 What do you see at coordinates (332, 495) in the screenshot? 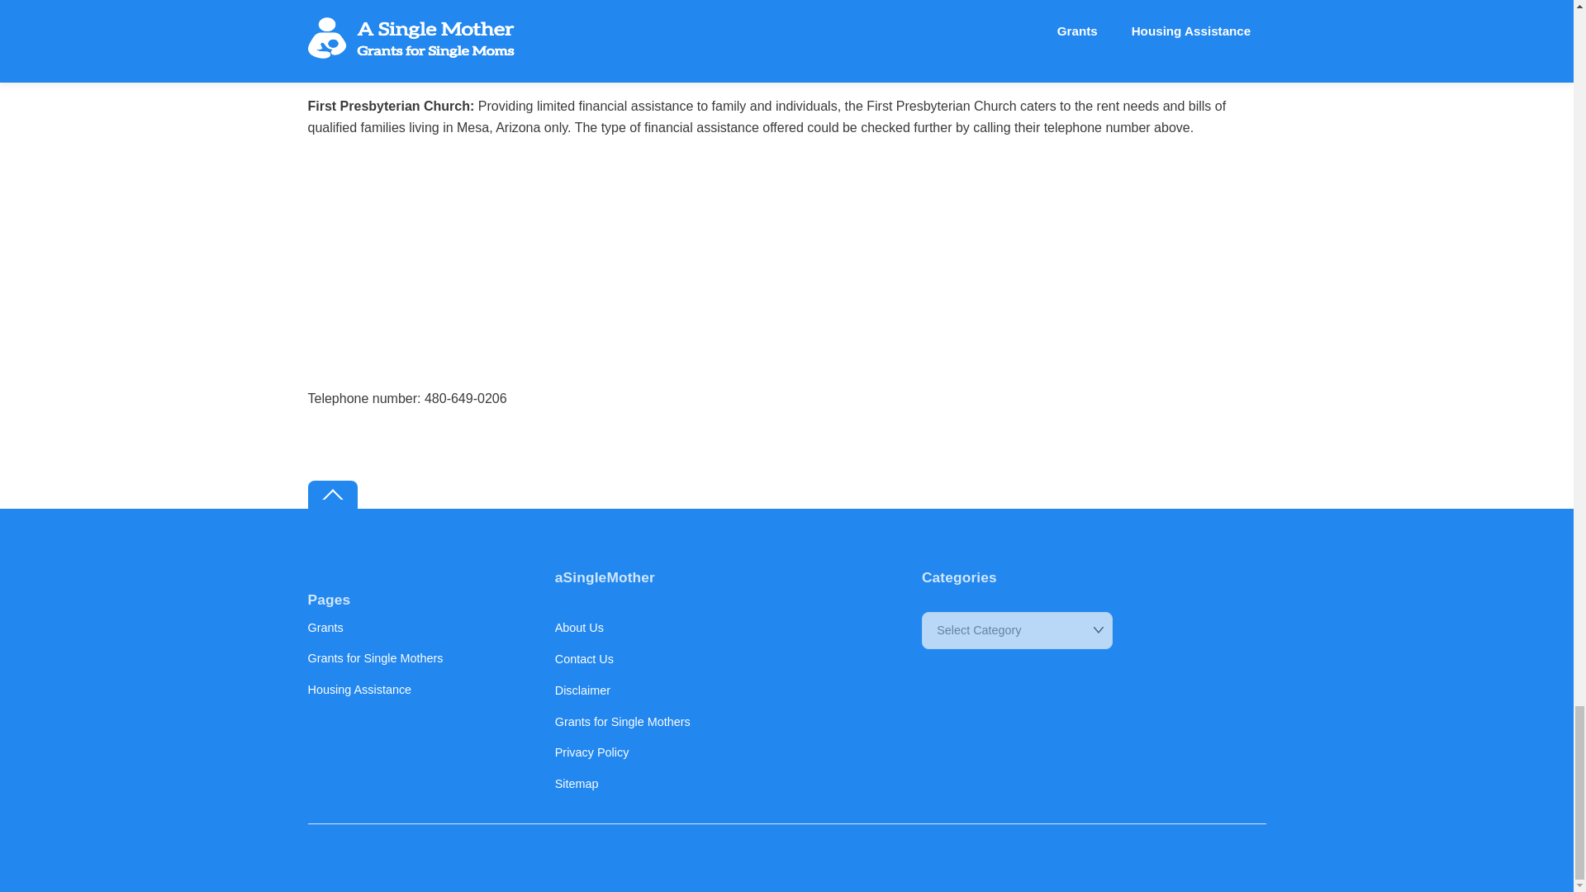
I see `Back To Top` at bounding box center [332, 495].